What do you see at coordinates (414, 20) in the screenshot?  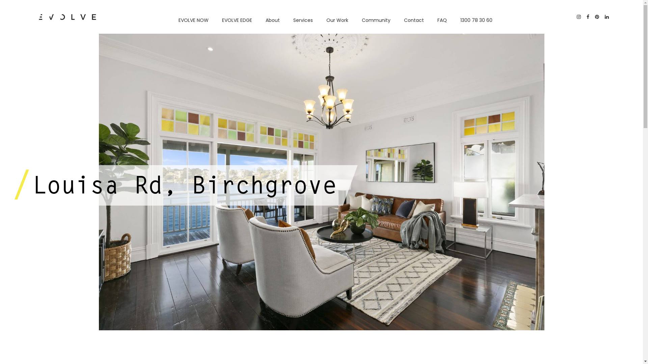 I see `Contact` at bounding box center [414, 20].